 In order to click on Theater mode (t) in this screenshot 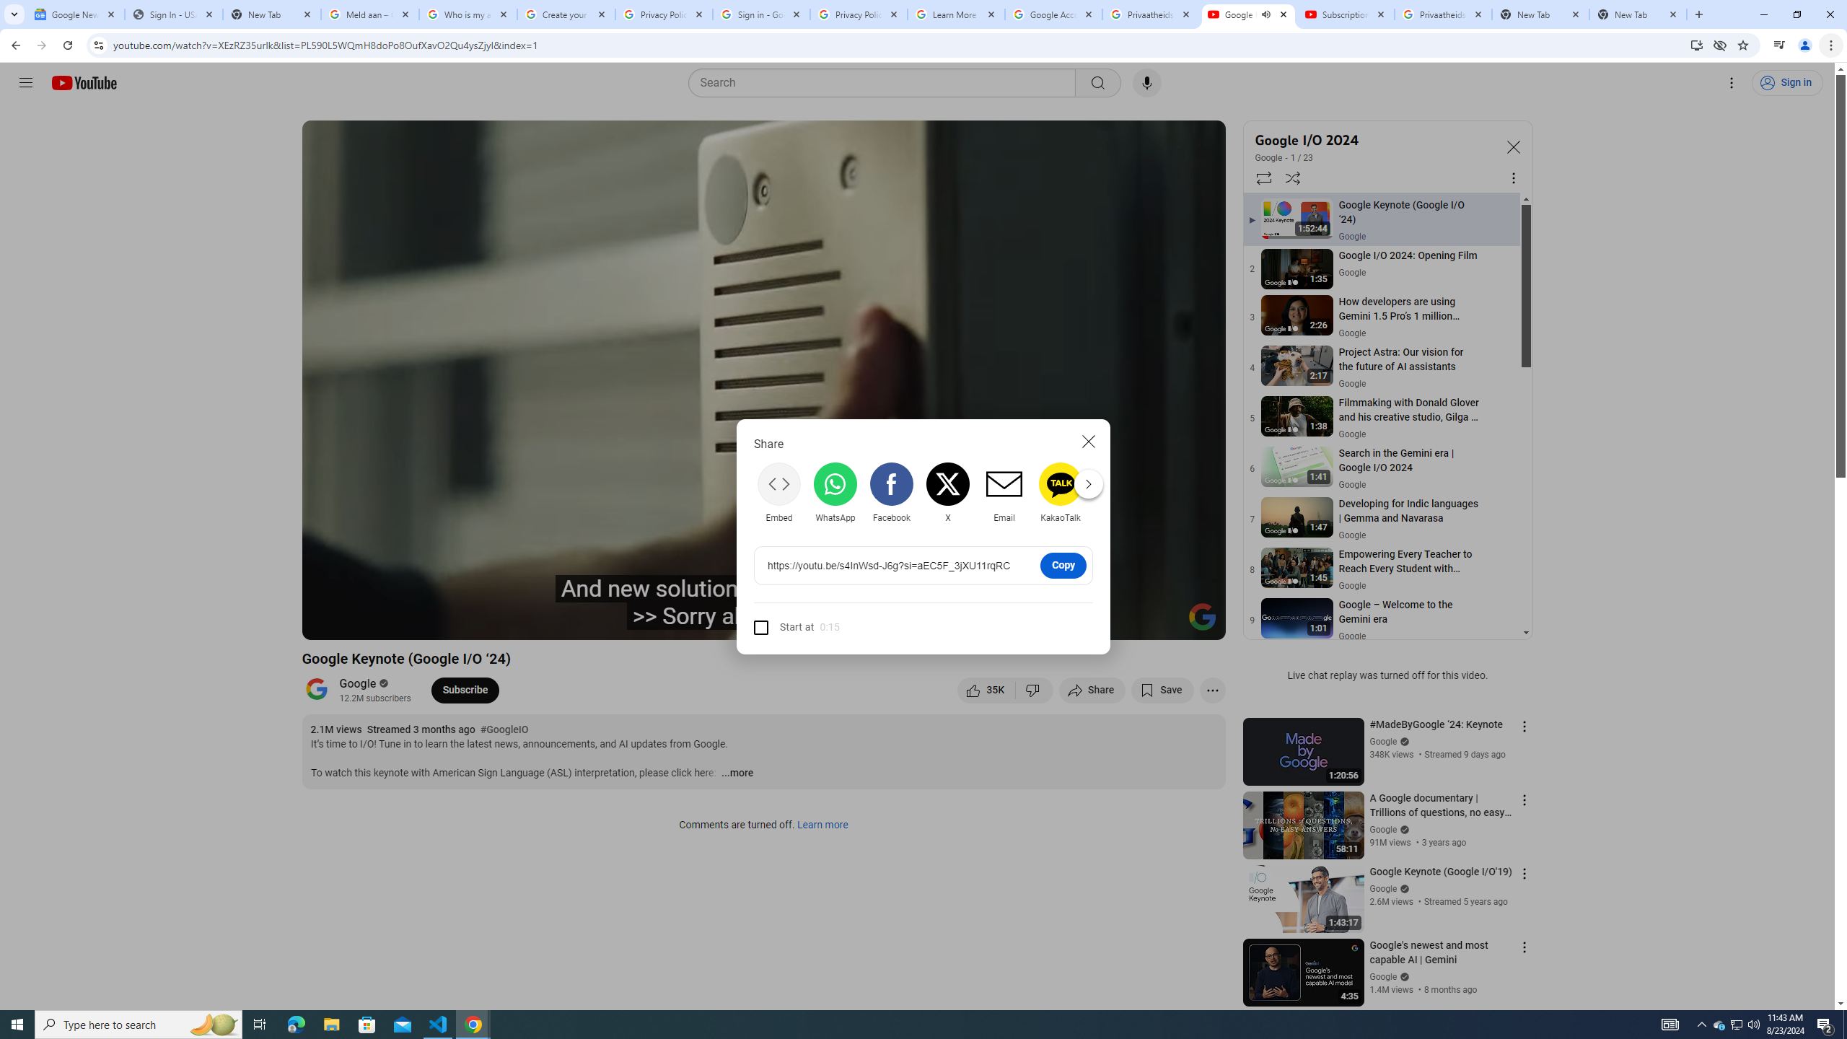, I will do `click(1164, 623)`.